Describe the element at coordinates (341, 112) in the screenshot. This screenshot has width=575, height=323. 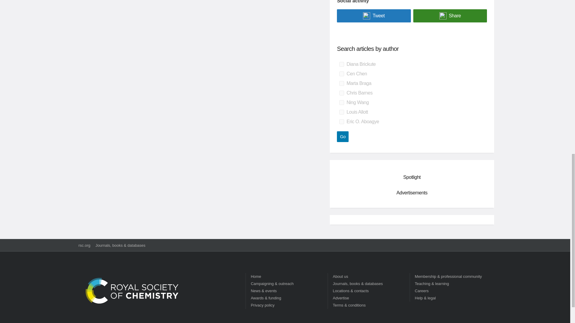
I see `on` at that location.